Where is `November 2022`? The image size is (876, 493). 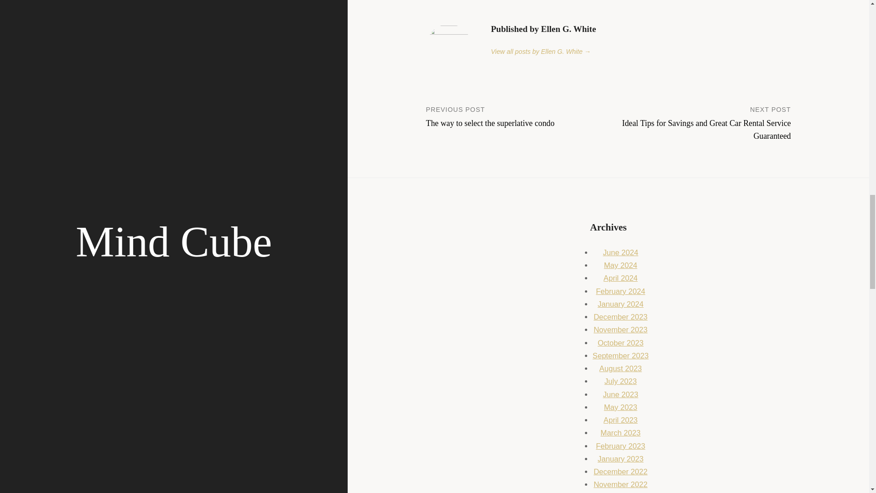 November 2022 is located at coordinates (620, 484).